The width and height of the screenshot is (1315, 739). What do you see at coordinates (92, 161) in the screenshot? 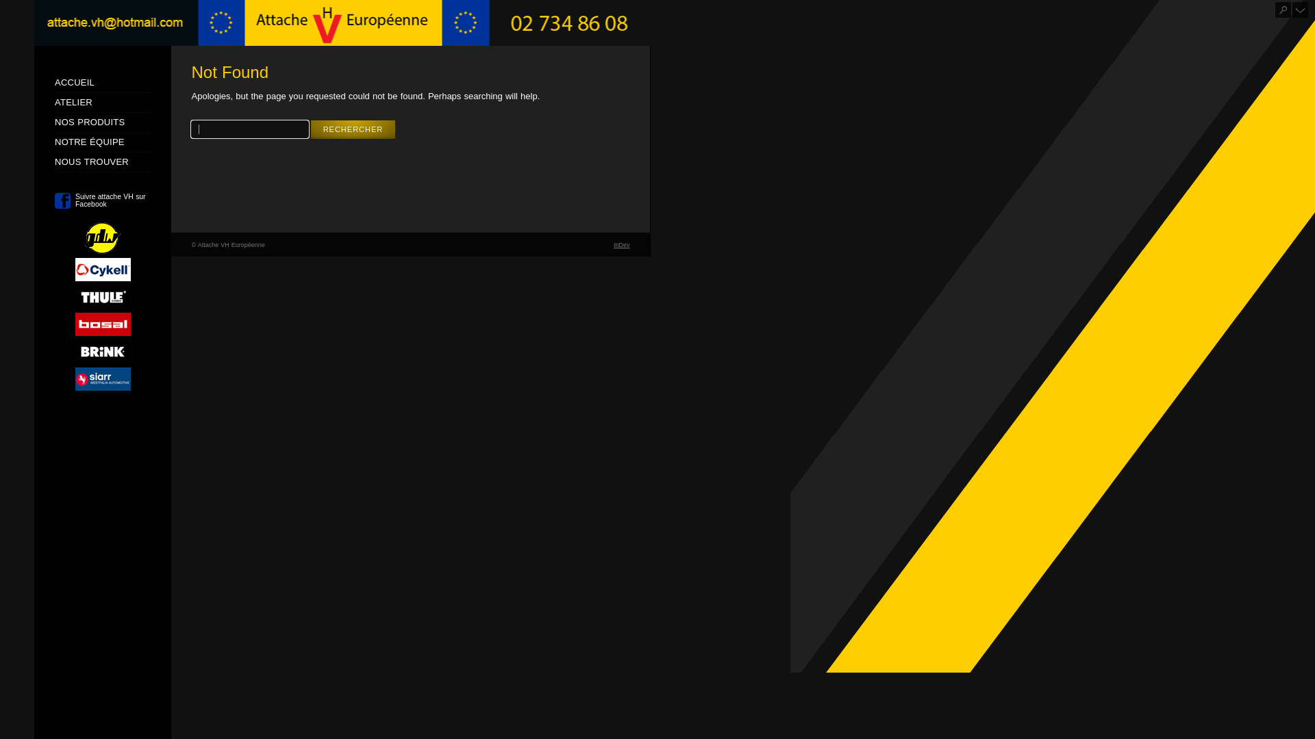
I see `NOUS TROUVER` at bounding box center [92, 161].